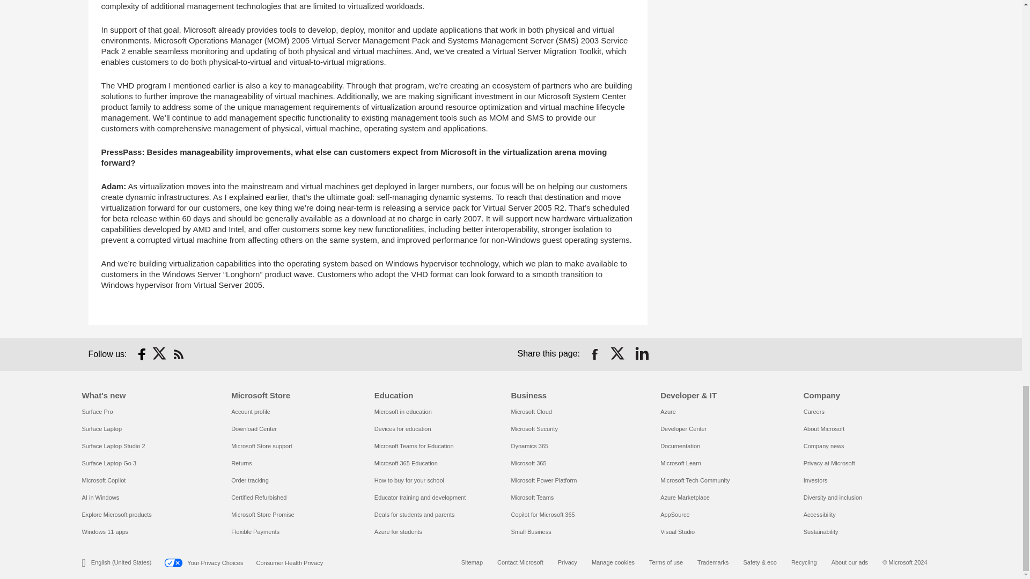  Describe the element at coordinates (594, 354) in the screenshot. I see `Share on Facebook` at that location.